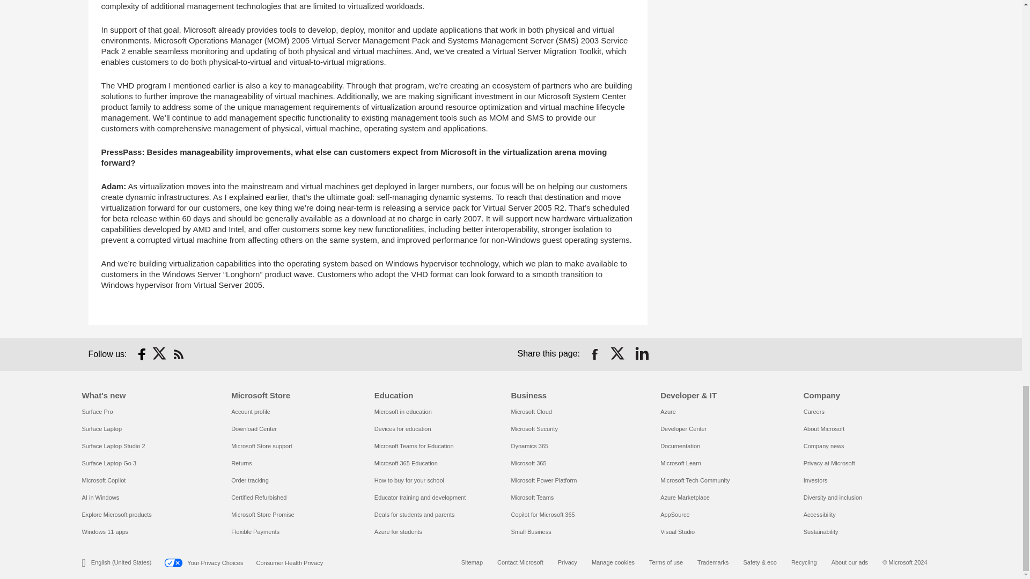  Describe the element at coordinates (594, 354) in the screenshot. I see `Share on Facebook` at that location.